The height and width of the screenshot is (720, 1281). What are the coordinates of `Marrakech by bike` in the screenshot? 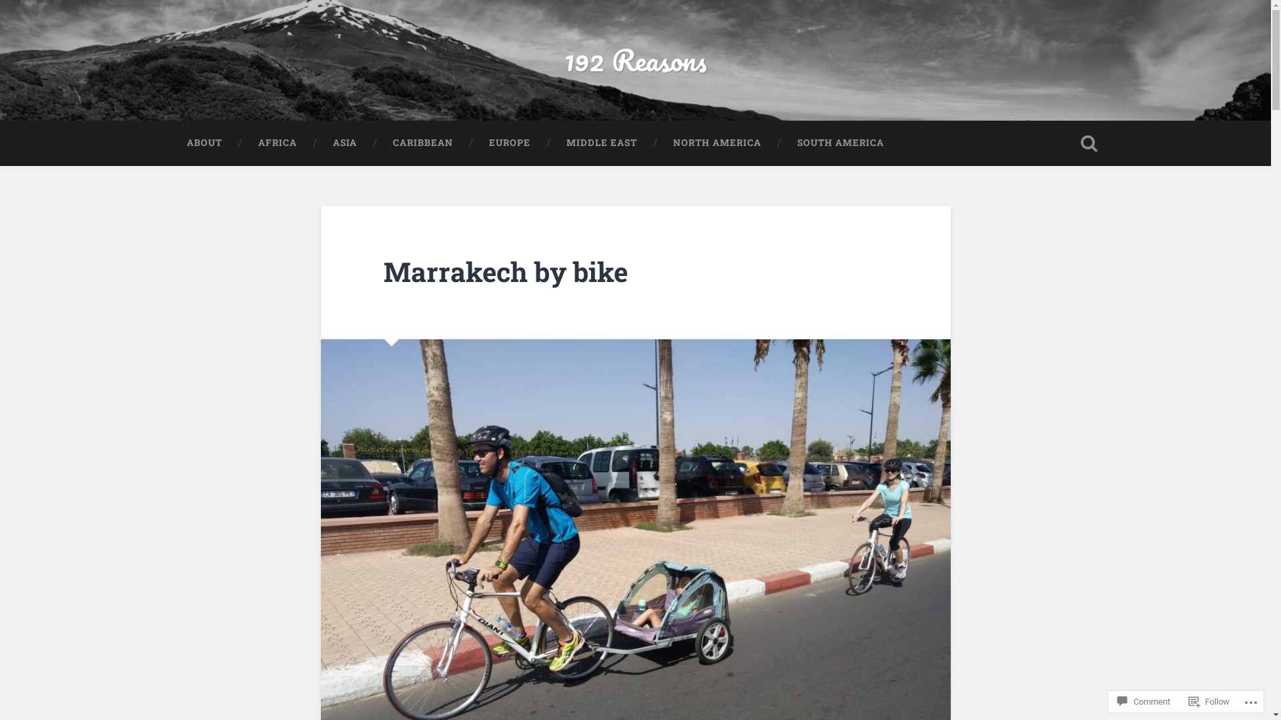 It's located at (506, 272).